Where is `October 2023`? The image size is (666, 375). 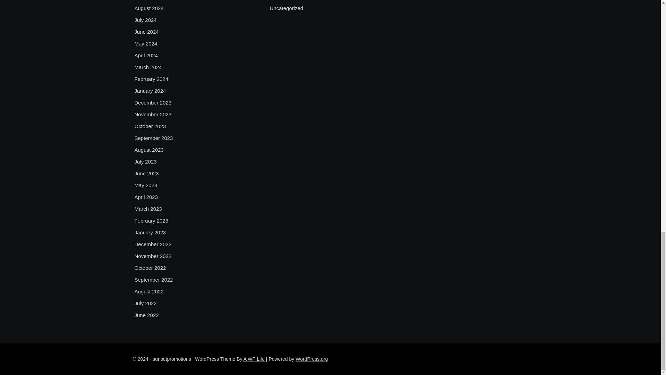 October 2023 is located at coordinates (150, 126).